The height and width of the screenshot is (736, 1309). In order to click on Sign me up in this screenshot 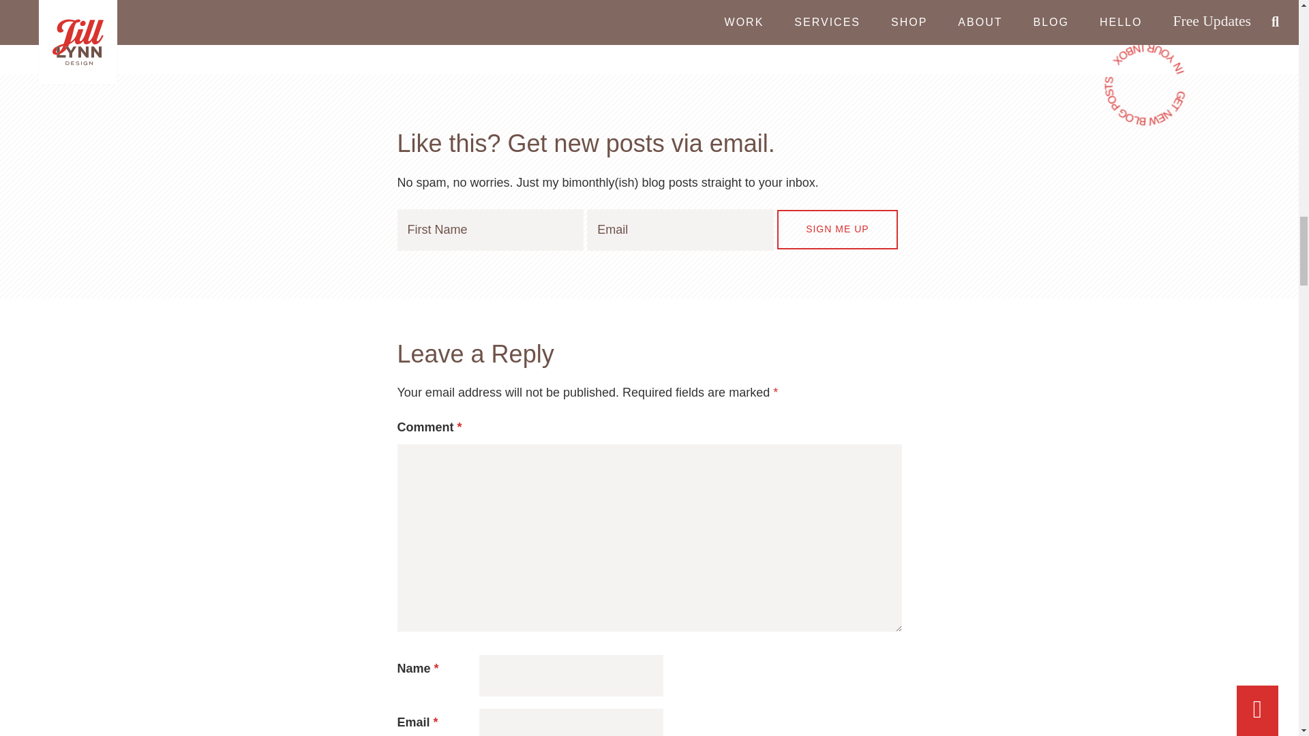, I will do `click(447, 34)`.